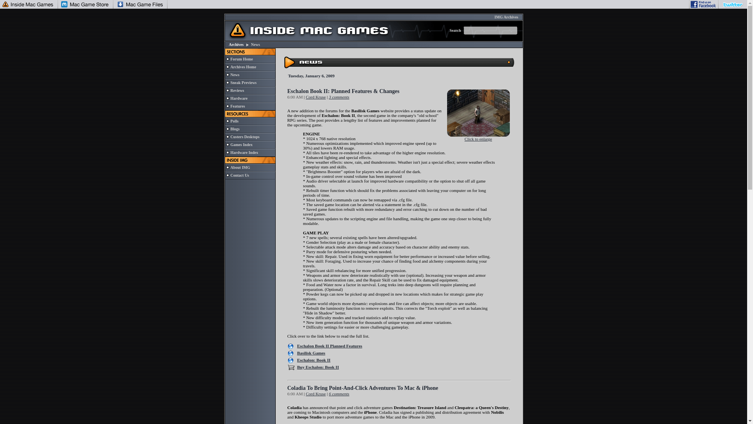 This screenshot has width=753, height=424. I want to click on Sneak Previews, so click(243, 82).